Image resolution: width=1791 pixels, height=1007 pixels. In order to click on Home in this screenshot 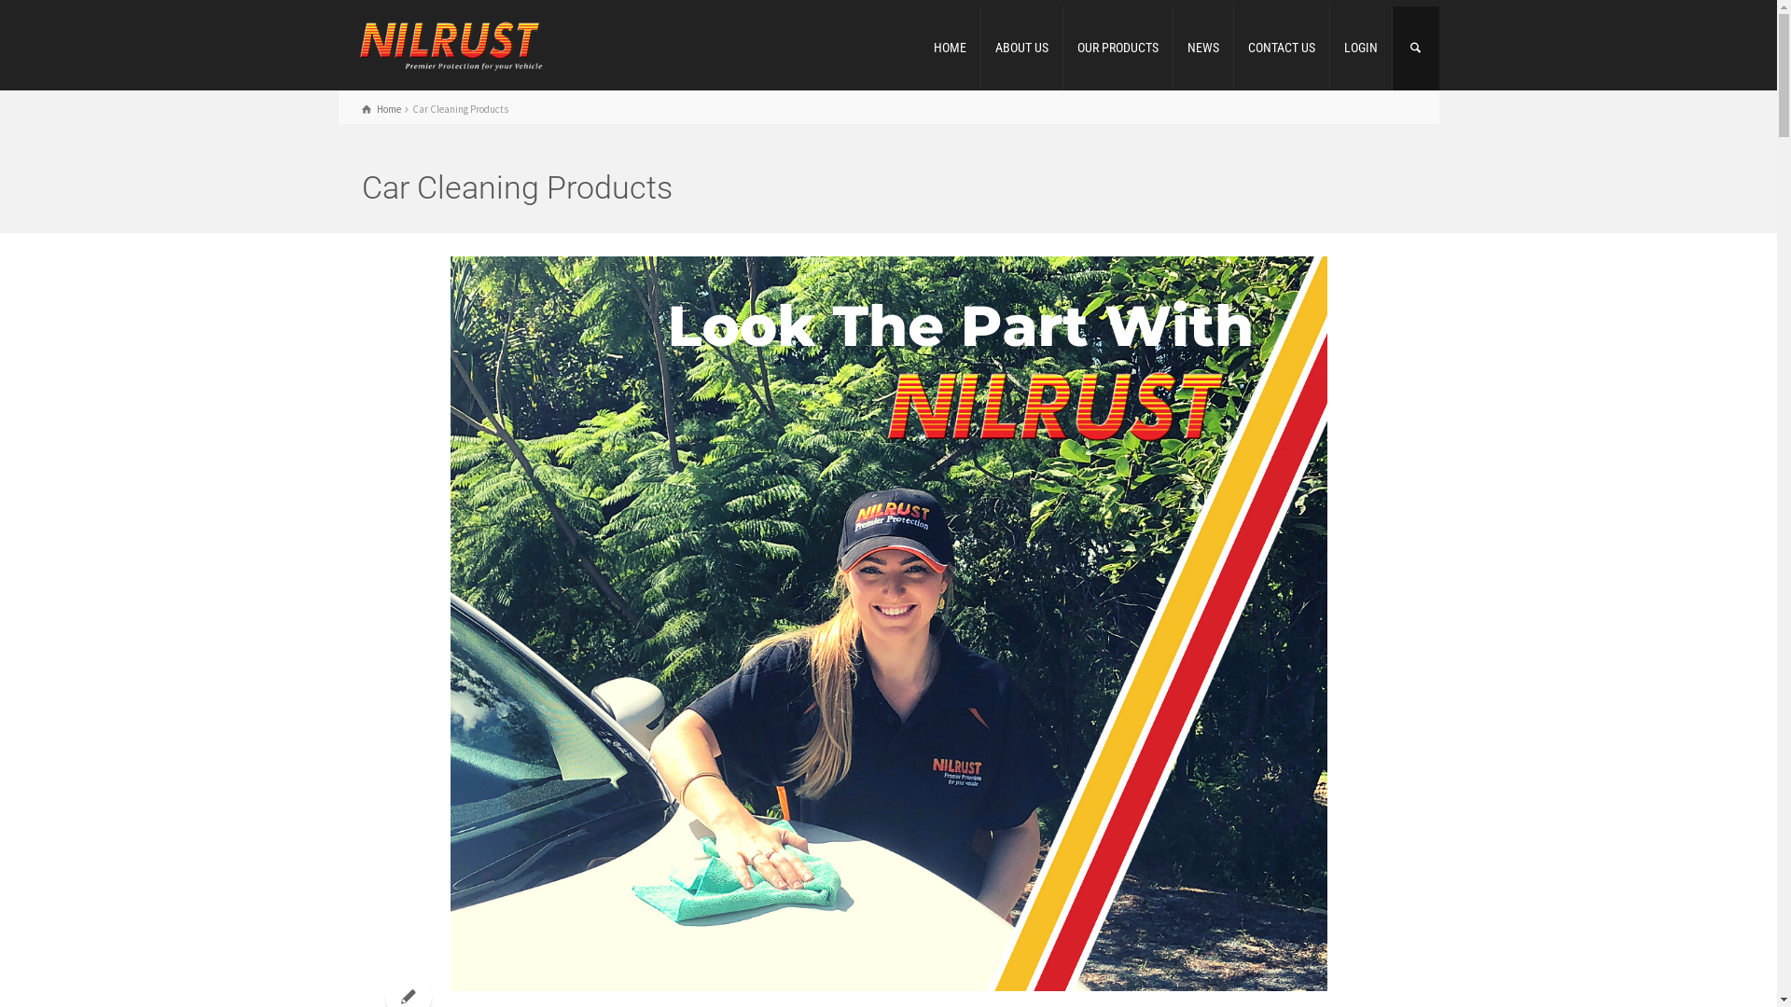, I will do `click(382, 109)`.